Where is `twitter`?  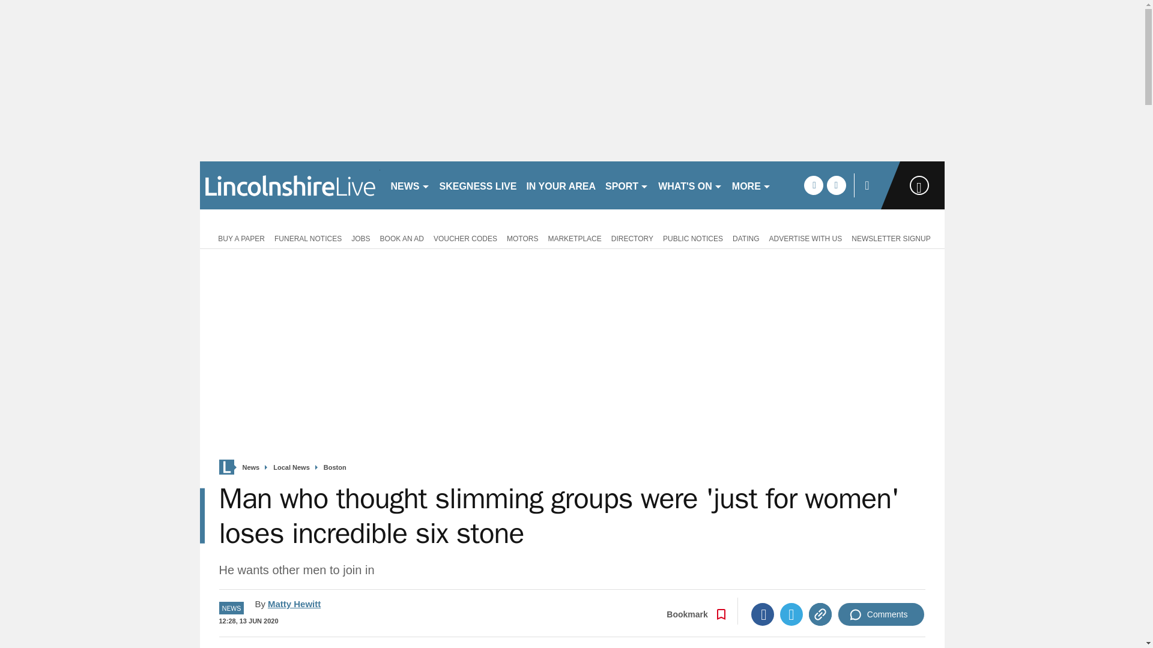 twitter is located at coordinates (836, 185).